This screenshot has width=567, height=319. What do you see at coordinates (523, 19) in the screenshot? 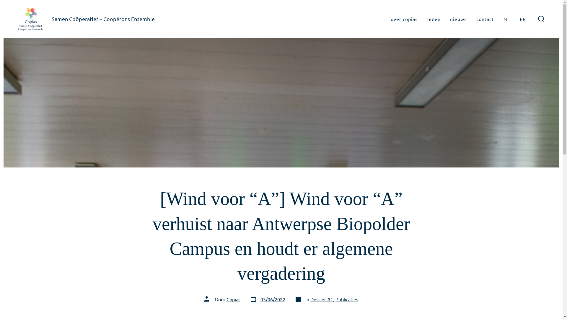
I see `FR` at bounding box center [523, 19].